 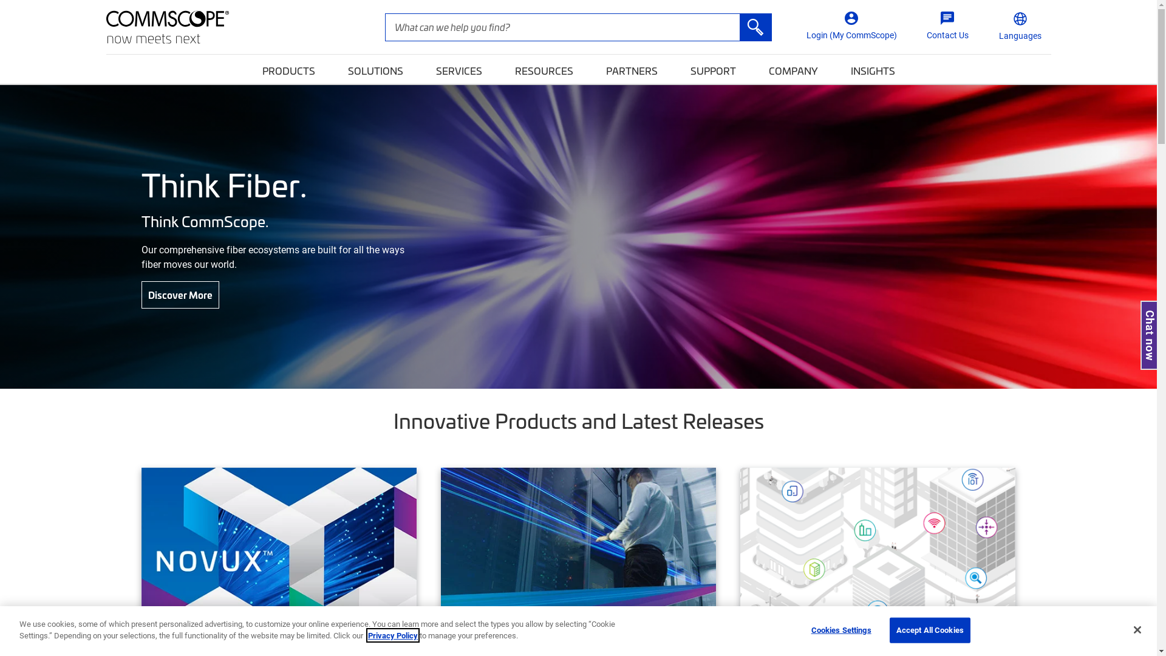 What do you see at coordinates (842, 630) in the screenshot?
I see `Cookies Settings` at bounding box center [842, 630].